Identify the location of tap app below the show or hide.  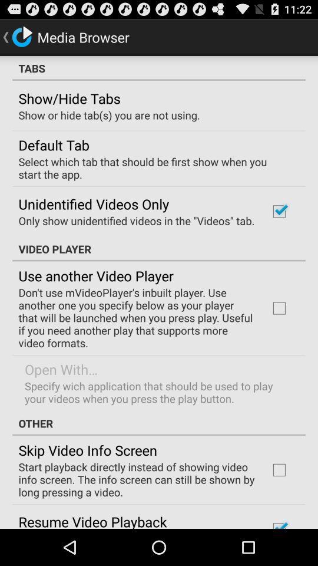
(54, 144).